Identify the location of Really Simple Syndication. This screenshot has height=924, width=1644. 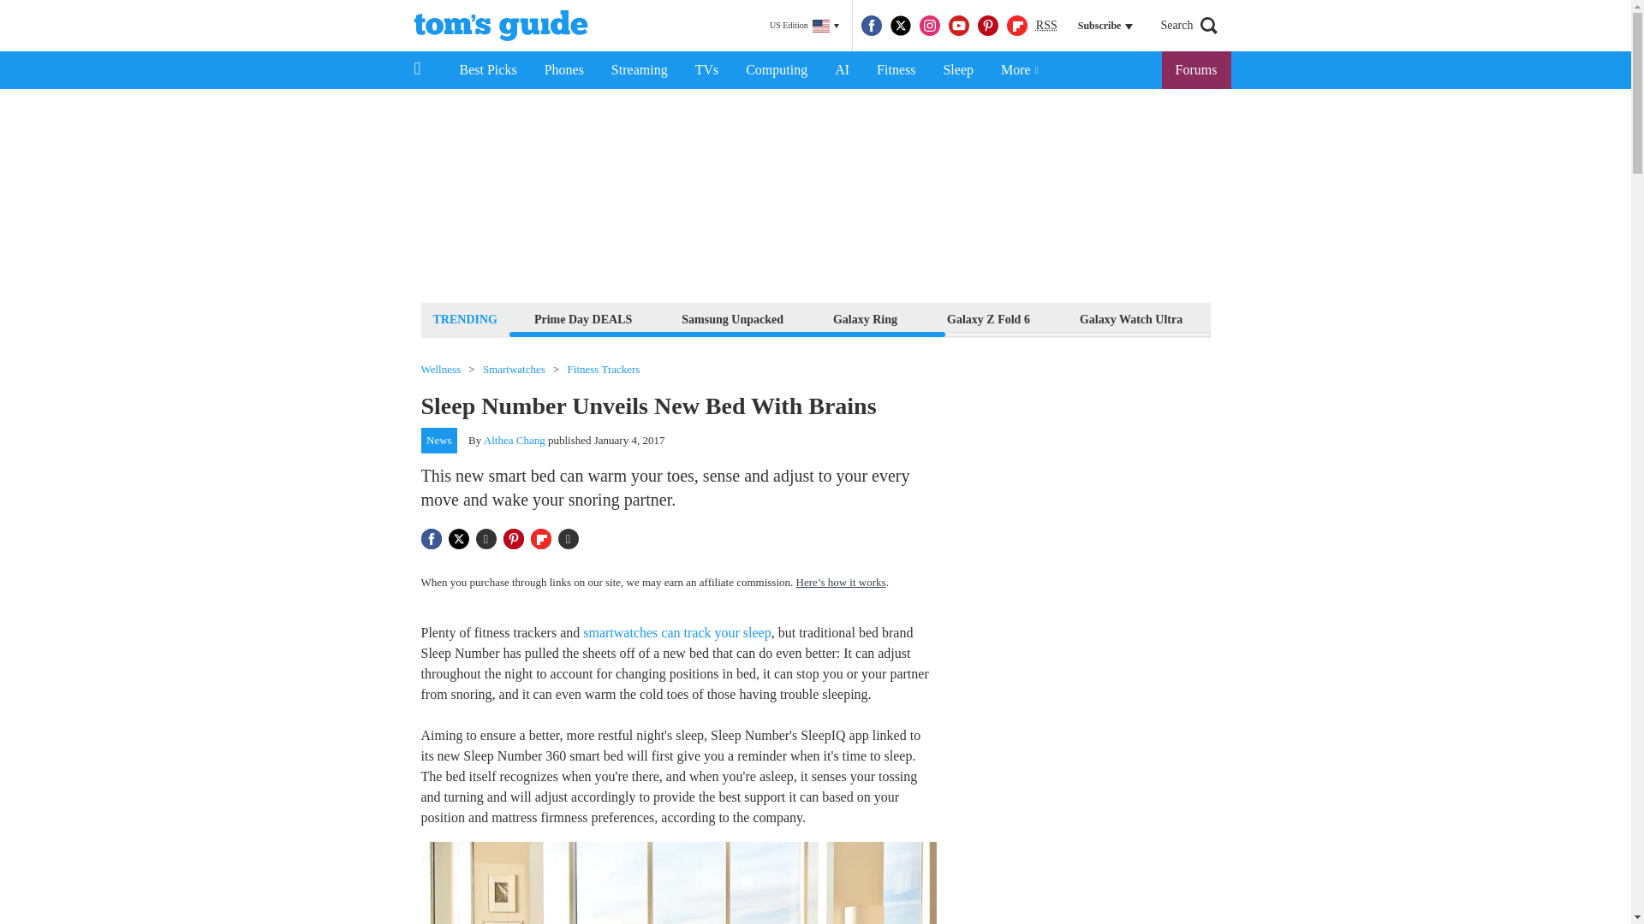
(1046, 24).